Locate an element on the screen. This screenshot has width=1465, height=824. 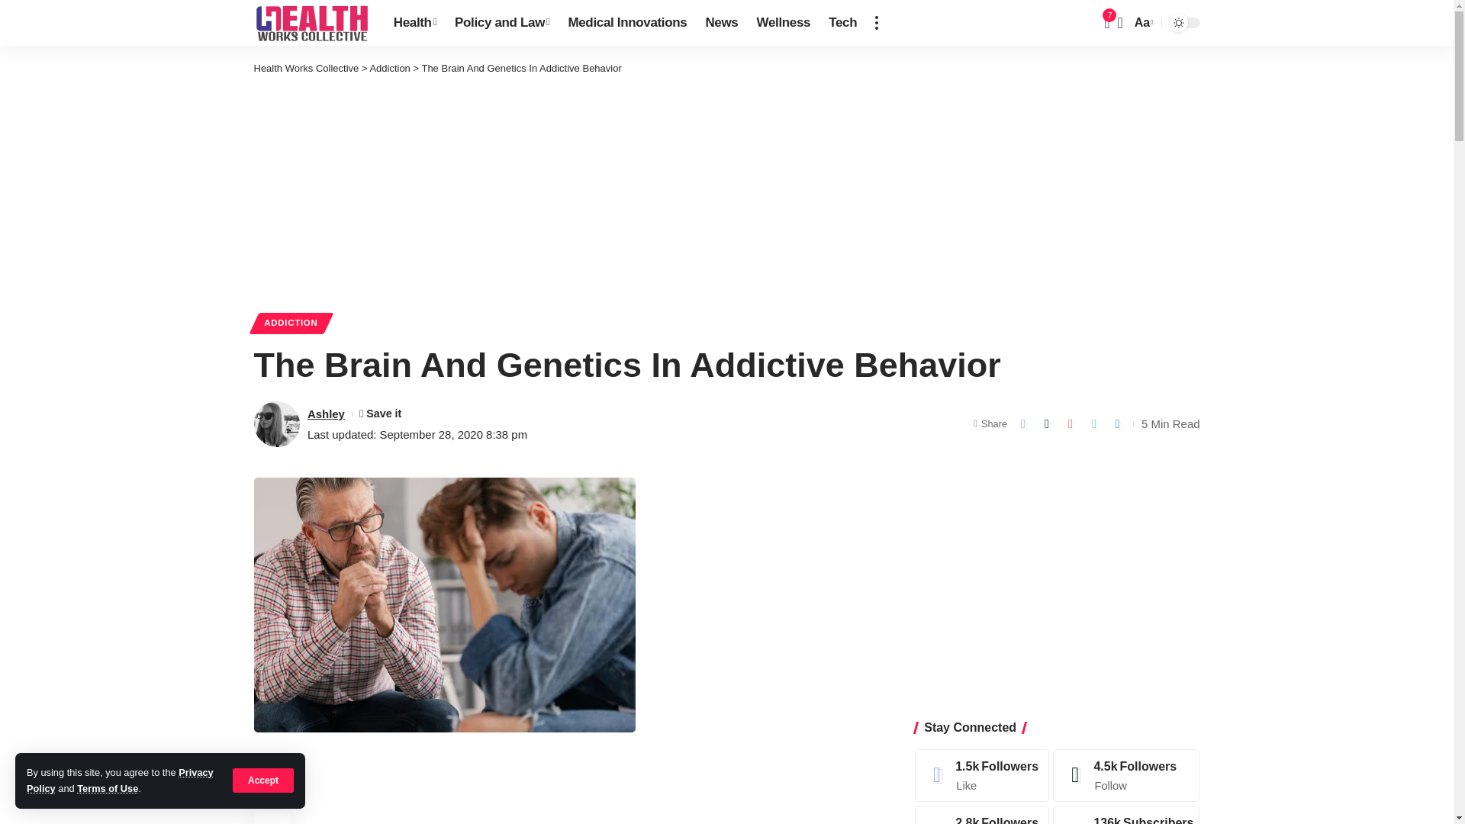
Terms of Use is located at coordinates (107, 789).